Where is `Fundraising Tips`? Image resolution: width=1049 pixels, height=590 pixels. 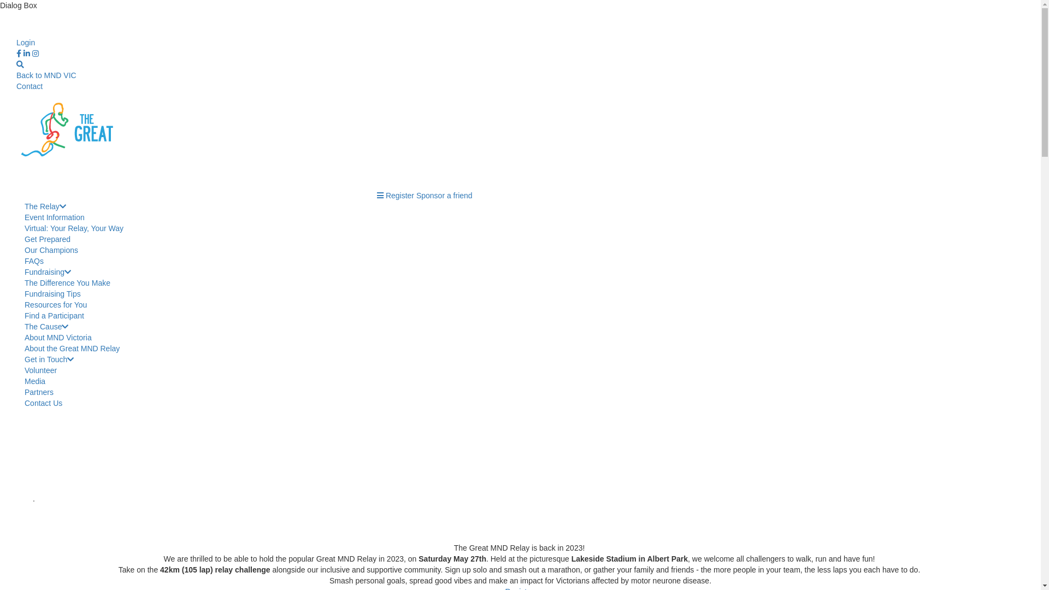
Fundraising Tips is located at coordinates (52, 294).